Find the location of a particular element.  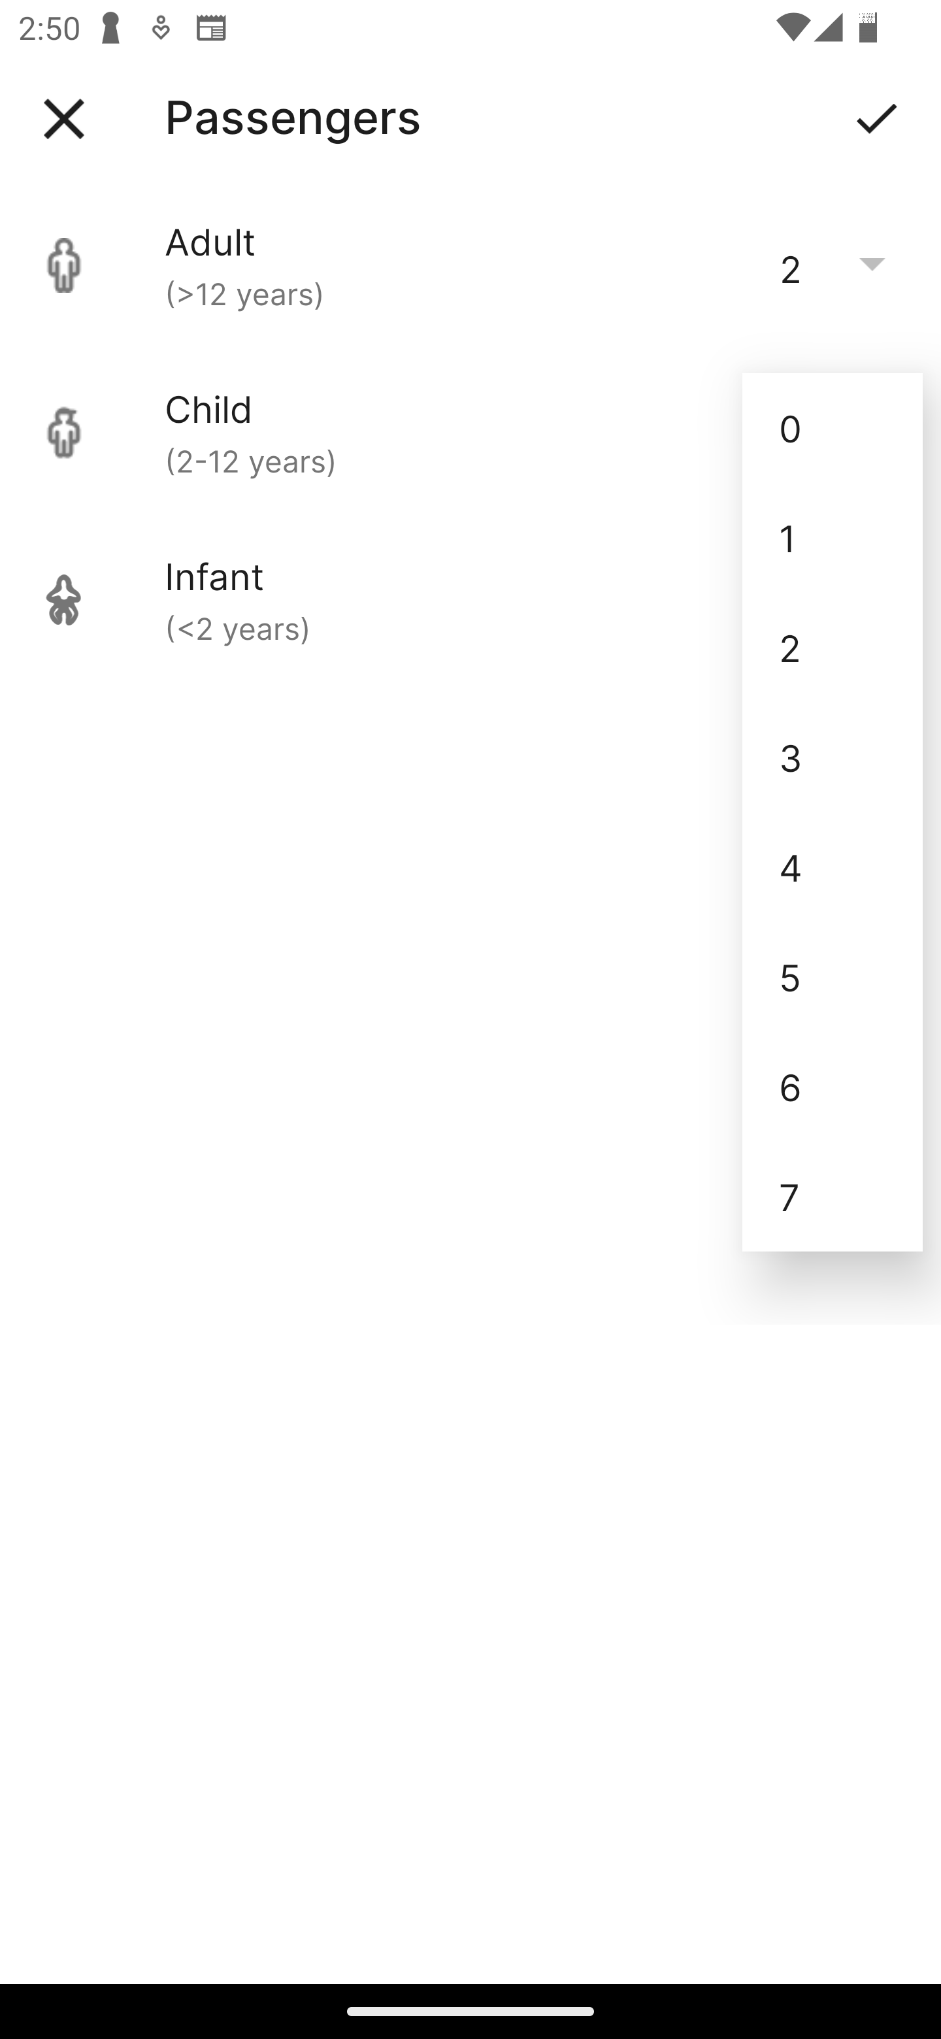

7 is located at coordinates (833, 1197).